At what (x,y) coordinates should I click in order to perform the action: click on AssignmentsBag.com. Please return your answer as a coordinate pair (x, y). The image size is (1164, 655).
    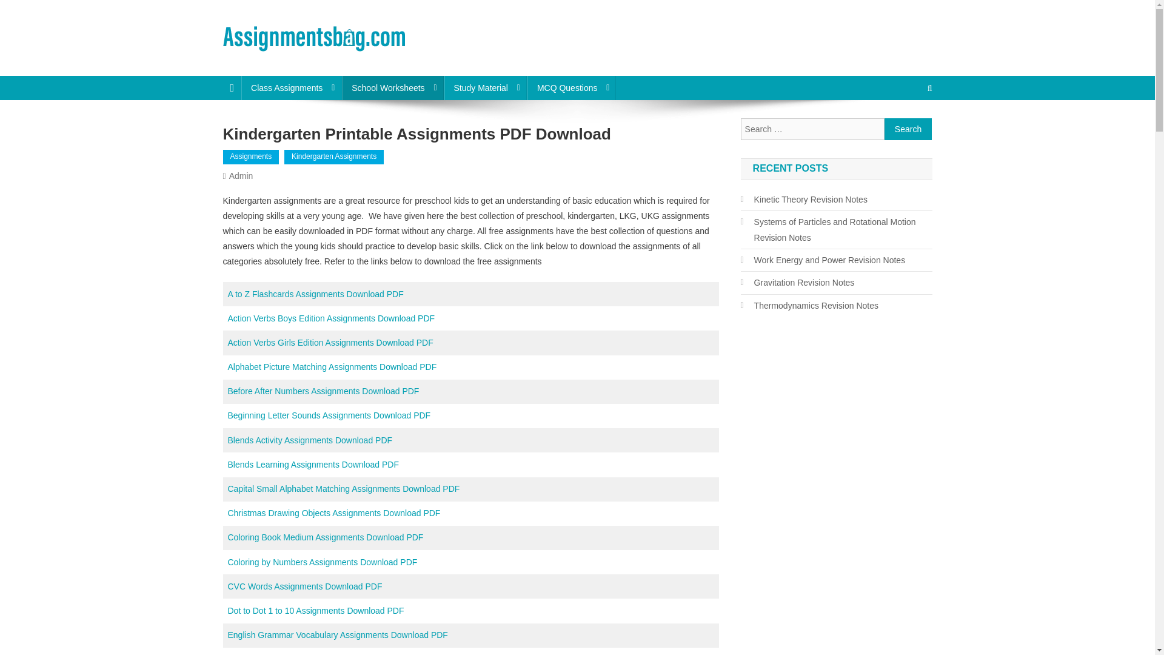
    Looking at the image, I should click on (325, 64).